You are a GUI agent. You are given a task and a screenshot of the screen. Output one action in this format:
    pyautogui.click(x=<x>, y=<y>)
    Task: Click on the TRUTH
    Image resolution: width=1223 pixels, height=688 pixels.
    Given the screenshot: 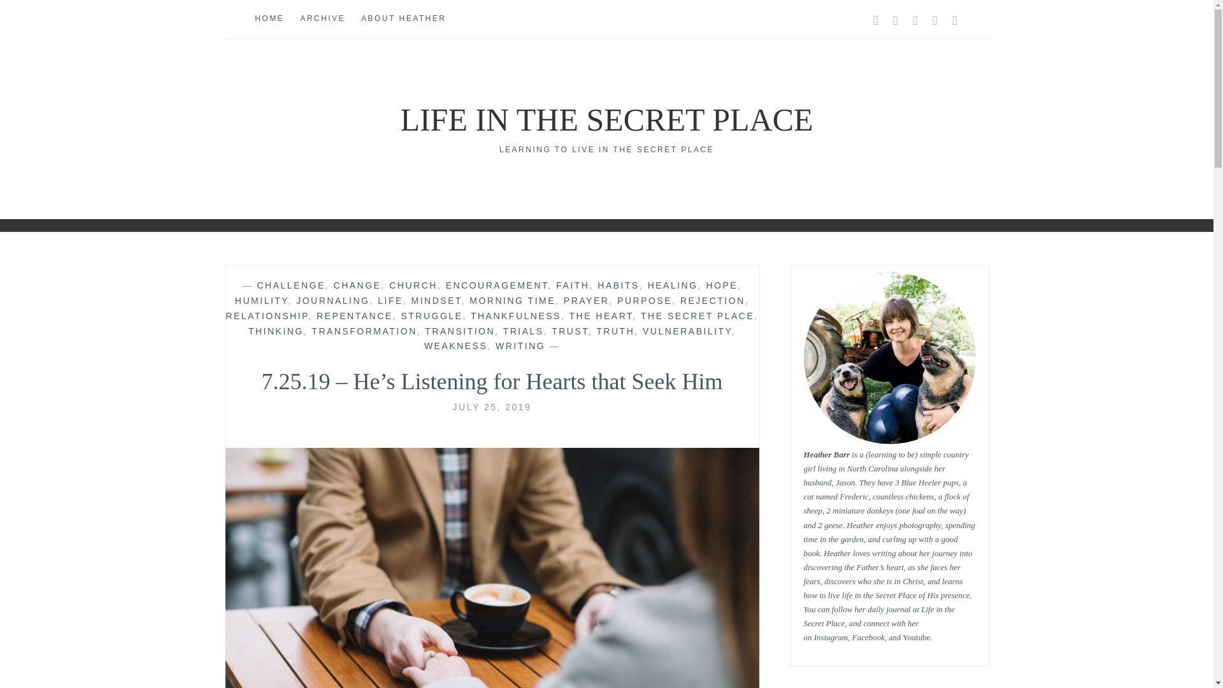 What is the action you would take?
    pyautogui.click(x=615, y=331)
    